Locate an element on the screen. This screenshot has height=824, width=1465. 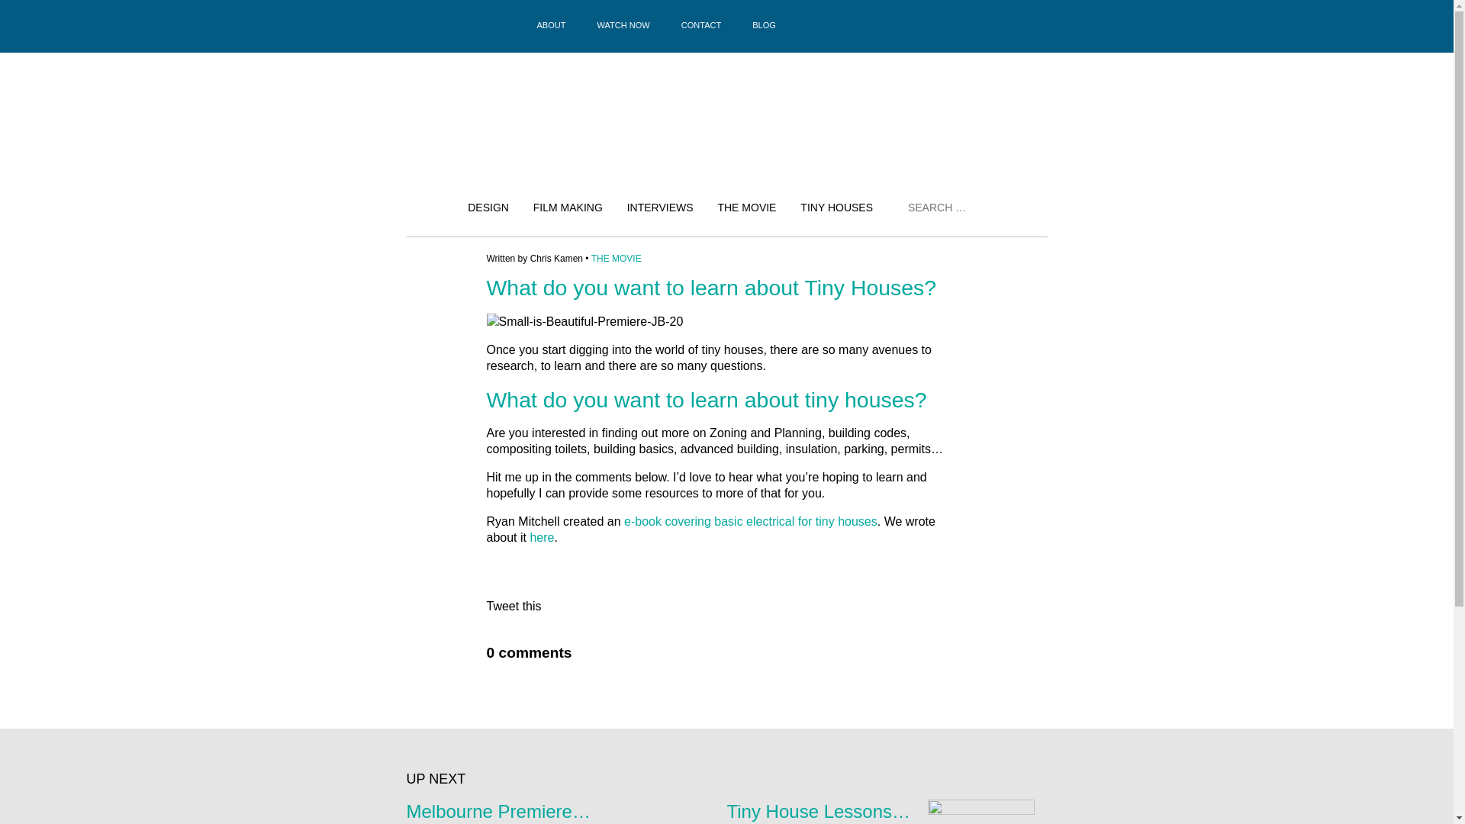
WATCH NOW is located at coordinates (624, 24).